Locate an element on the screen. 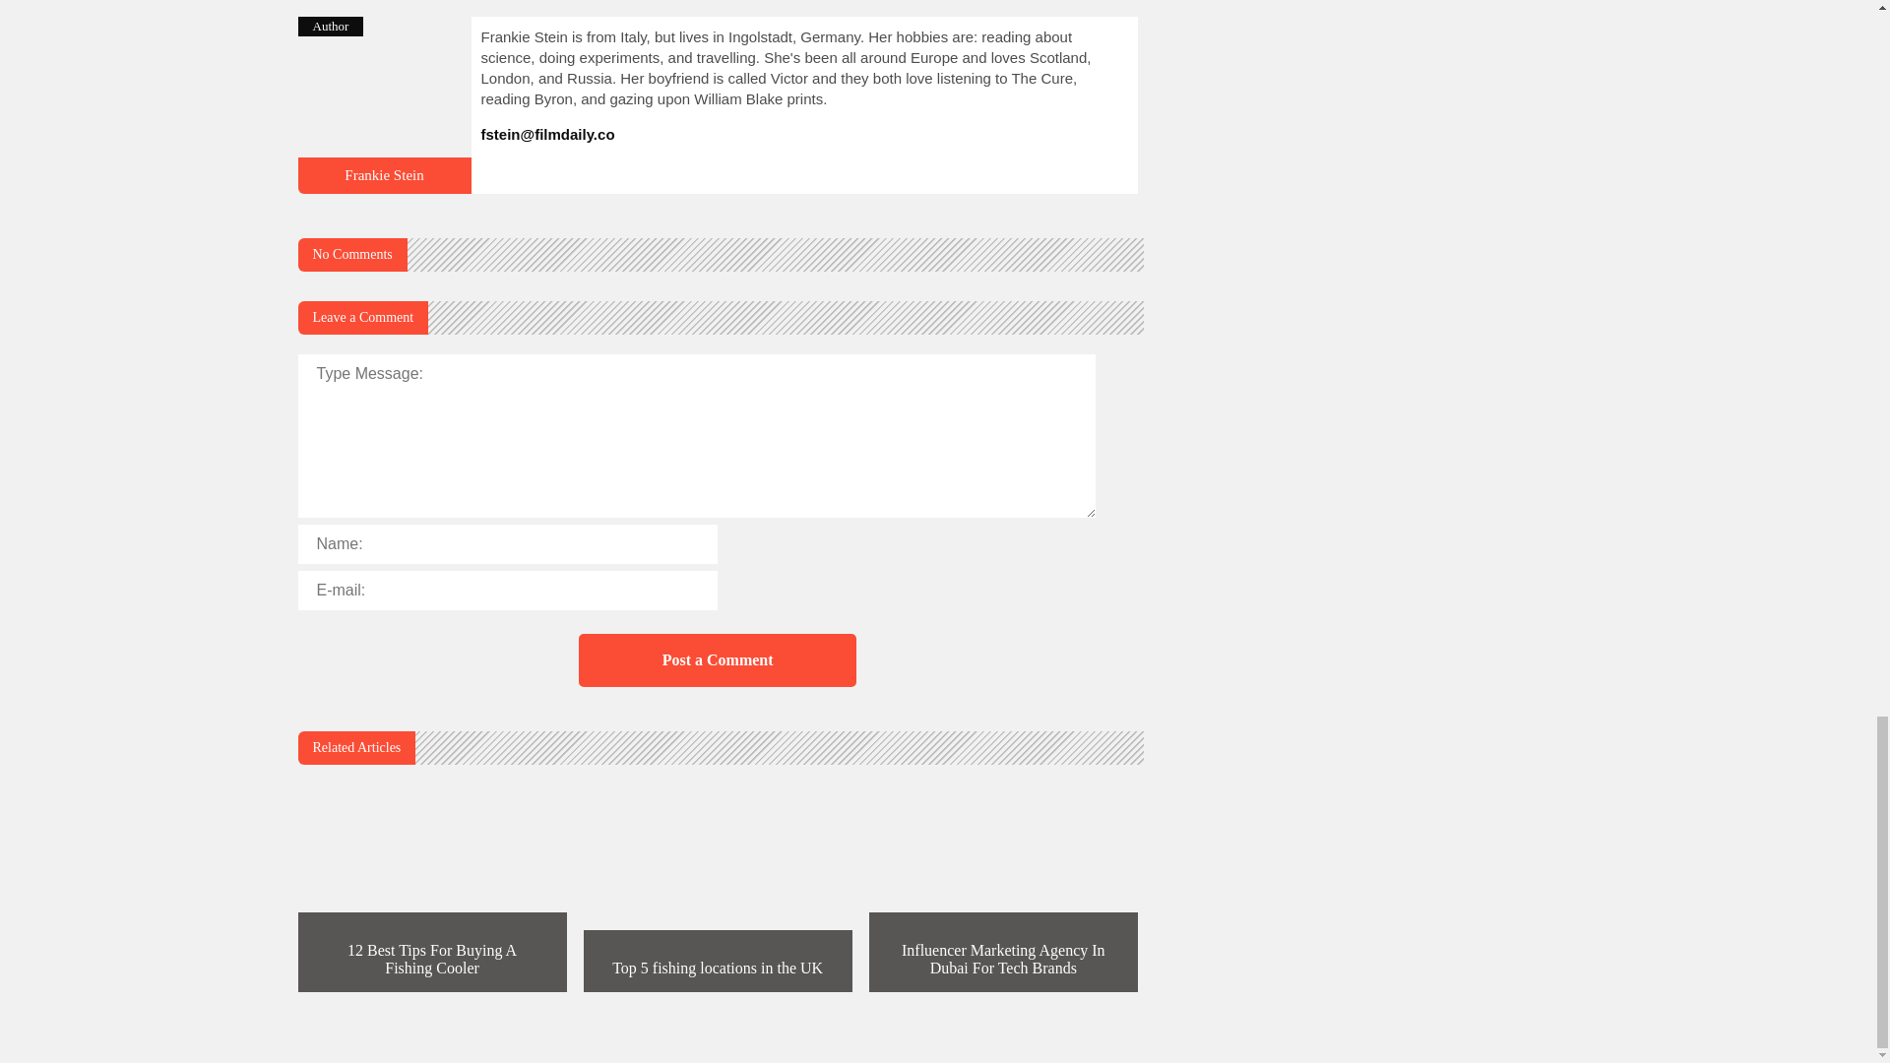 The image size is (1890, 1063). Top 5 Fun Dubai Deep Sea Fishing Facts is located at coordinates (384, 174).